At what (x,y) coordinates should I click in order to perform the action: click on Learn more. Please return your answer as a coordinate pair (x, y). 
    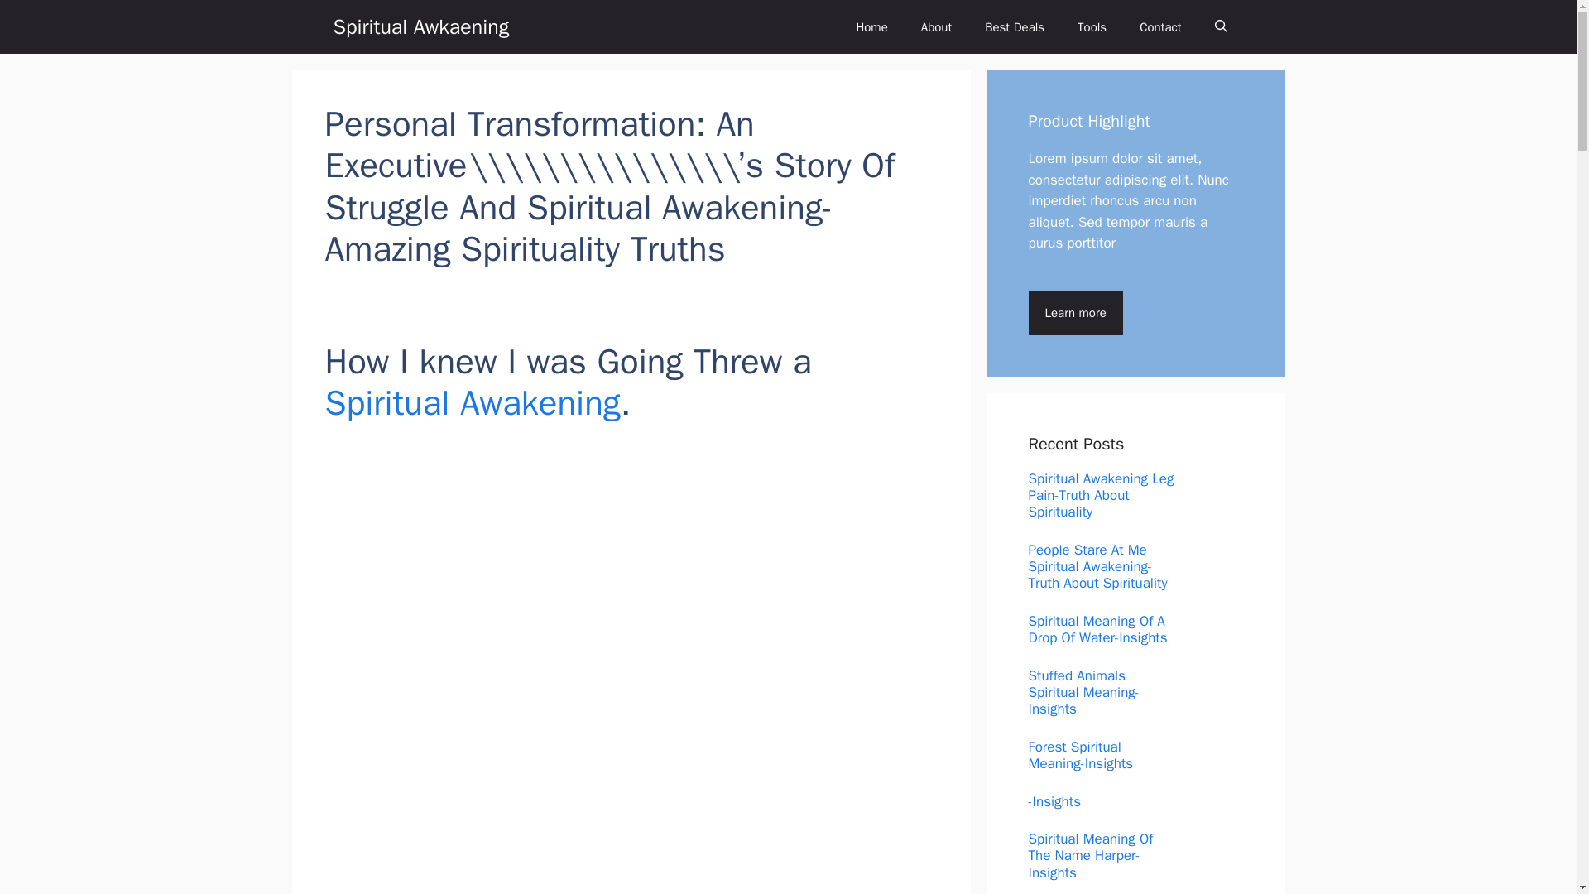
    Looking at the image, I should click on (1074, 313).